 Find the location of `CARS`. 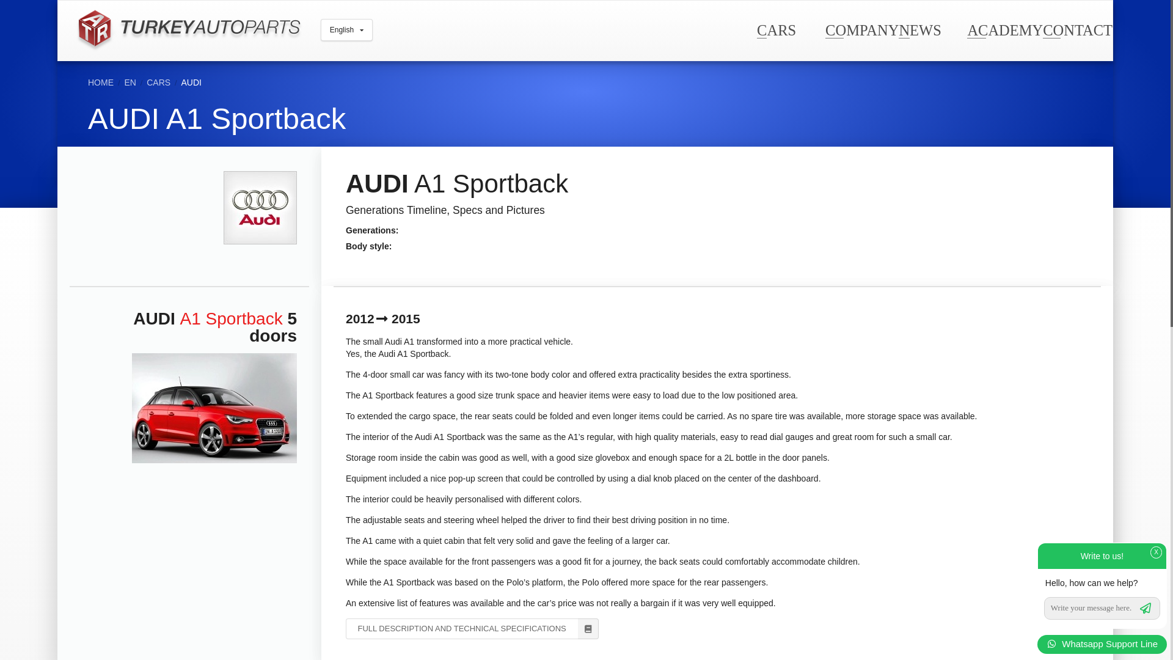

CARS is located at coordinates (776, 29).